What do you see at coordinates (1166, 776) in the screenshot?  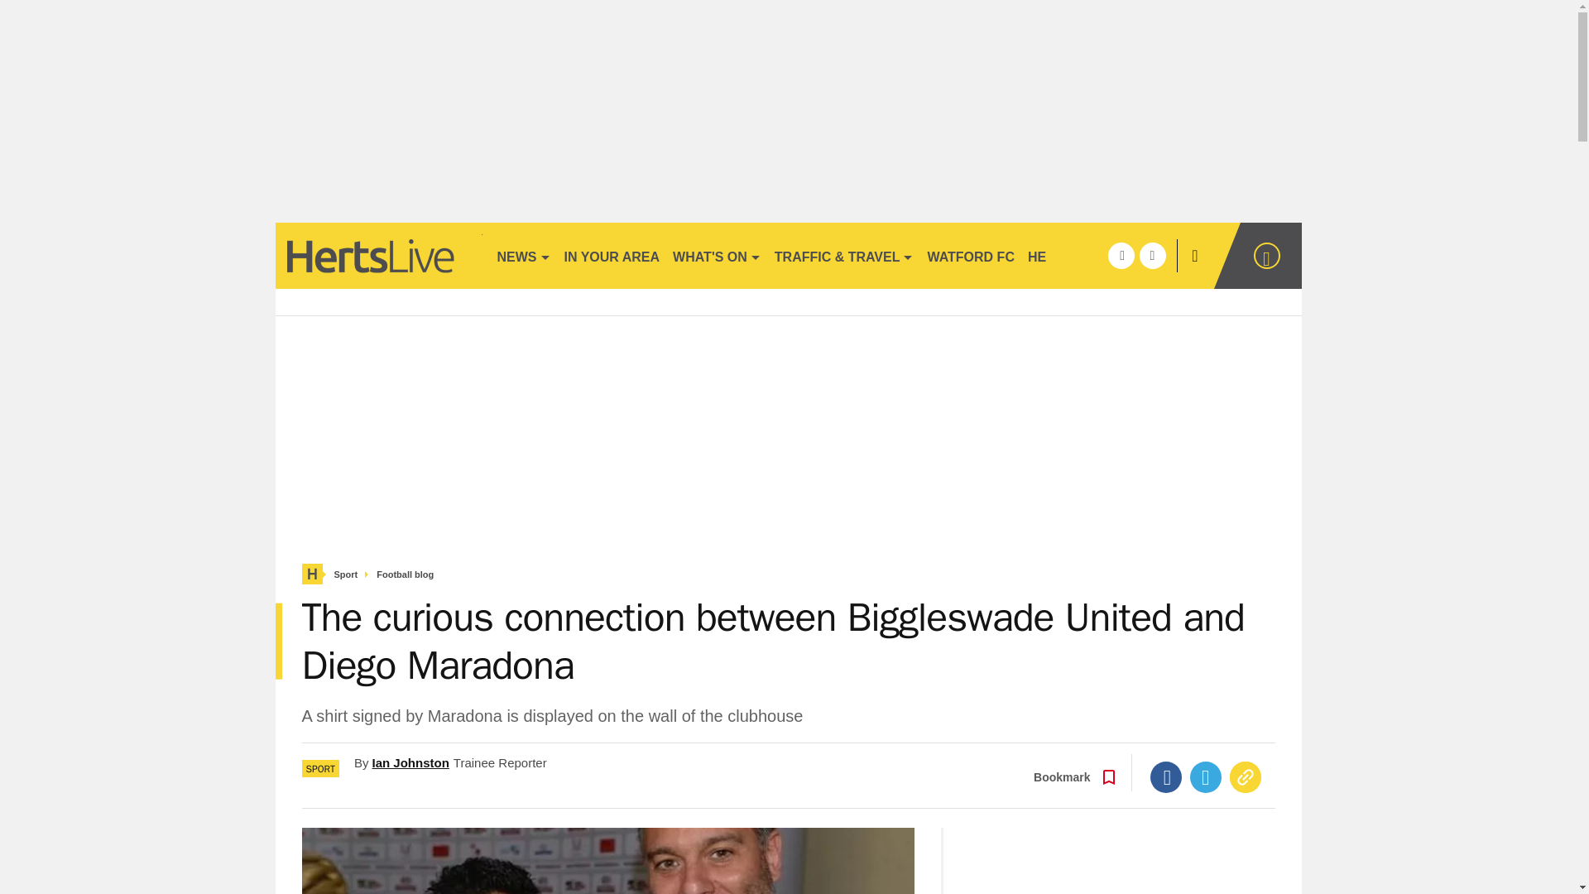 I see `Facebook` at bounding box center [1166, 776].